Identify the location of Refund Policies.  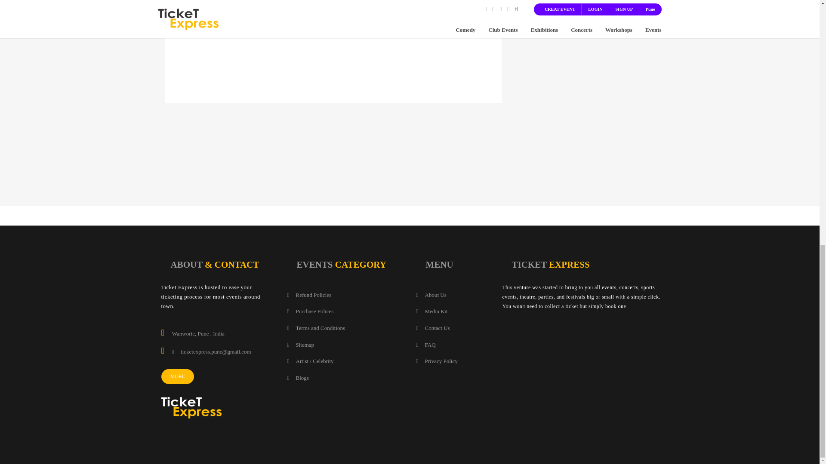
(310, 295).